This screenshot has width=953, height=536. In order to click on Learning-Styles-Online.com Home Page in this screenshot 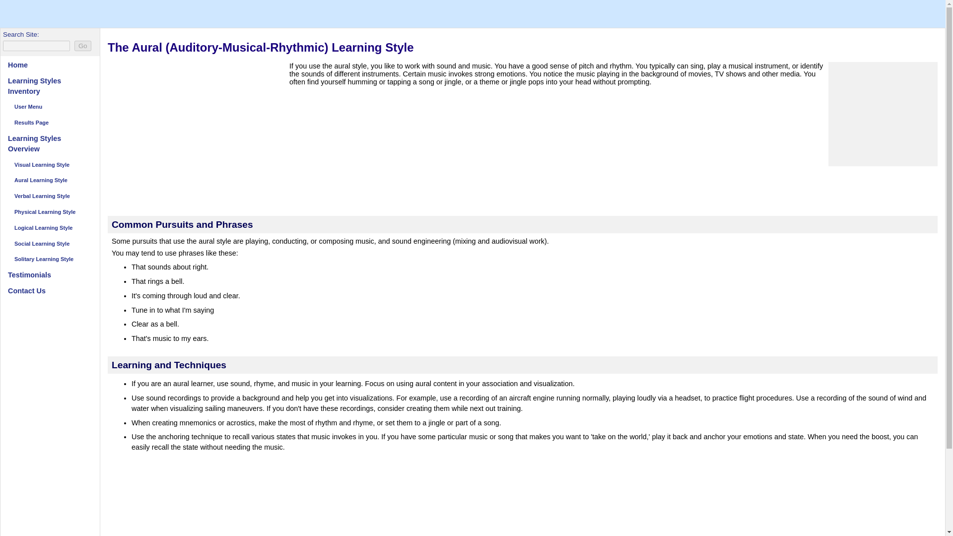, I will do `click(50, 65)`.